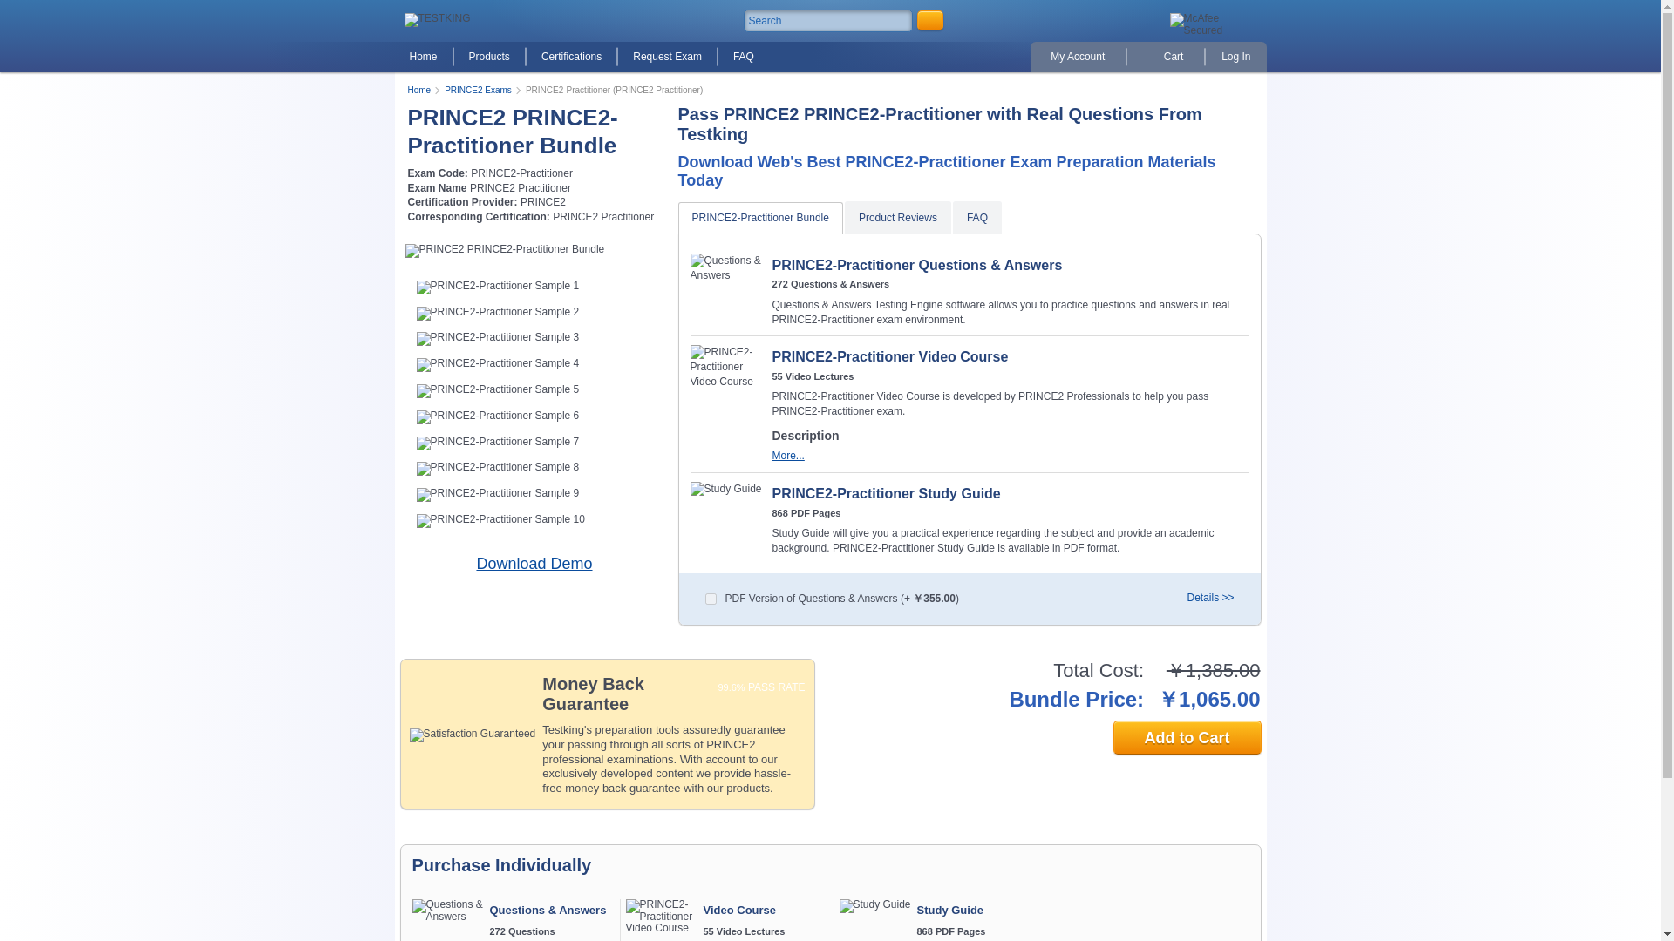 The width and height of the screenshot is (1674, 941). What do you see at coordinates (726, 489) in the screenshot?
I see `PRINCE2-Practitioner Study Guide` at bounding box center [726, 489].